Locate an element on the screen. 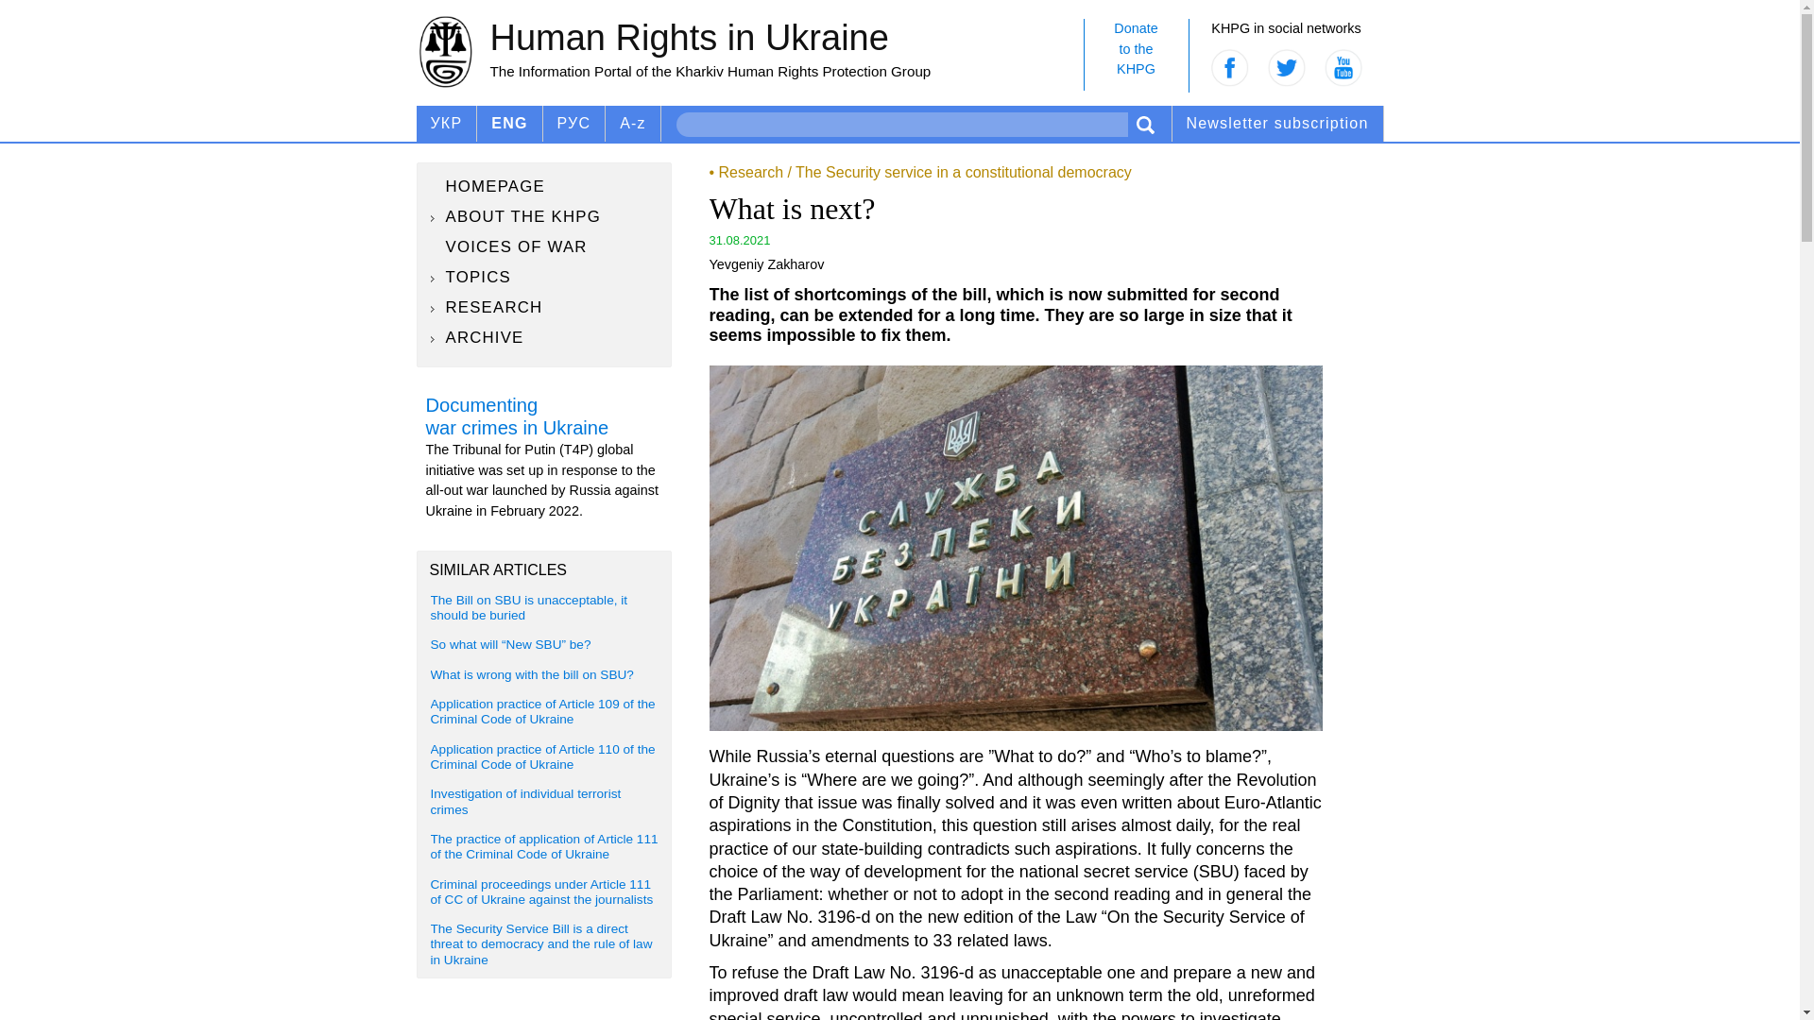 The height and width of the screenshot is (1020, 1814). Newsletter subscription is located at coordinates (1277, 124).